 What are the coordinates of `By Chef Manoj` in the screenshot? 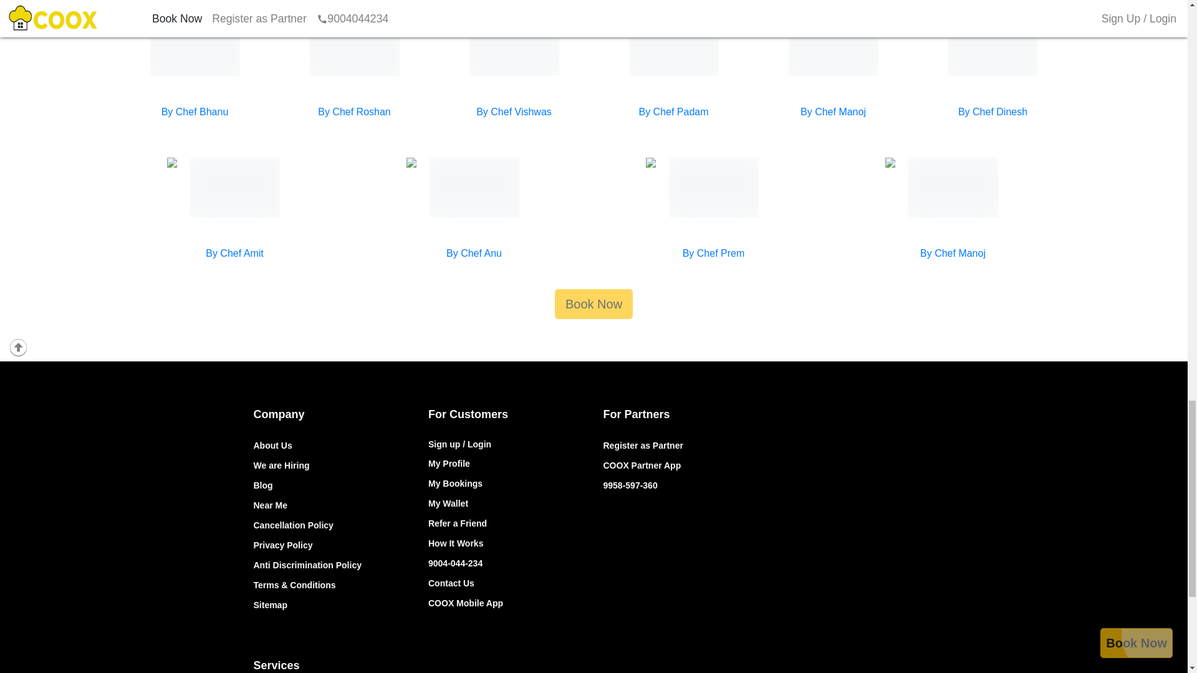 It's located at (833, 111).